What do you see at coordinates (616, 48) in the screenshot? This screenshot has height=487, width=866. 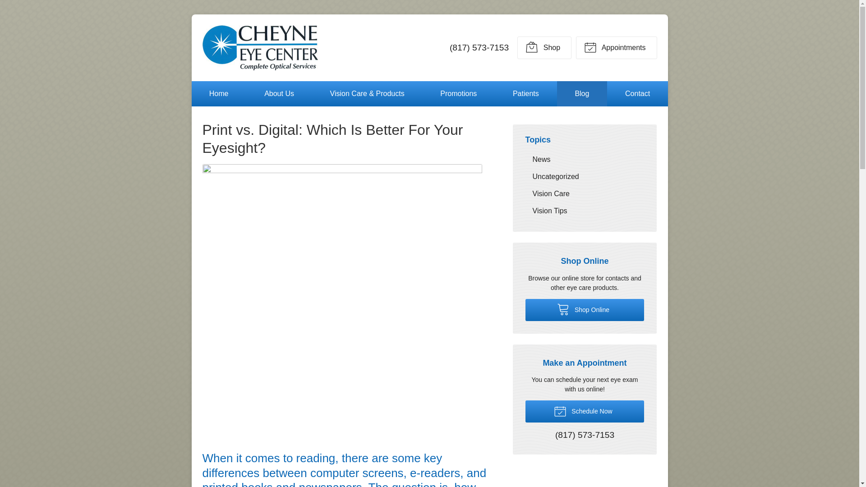 I see `Request Appointment` at bounding box center [616, 48].